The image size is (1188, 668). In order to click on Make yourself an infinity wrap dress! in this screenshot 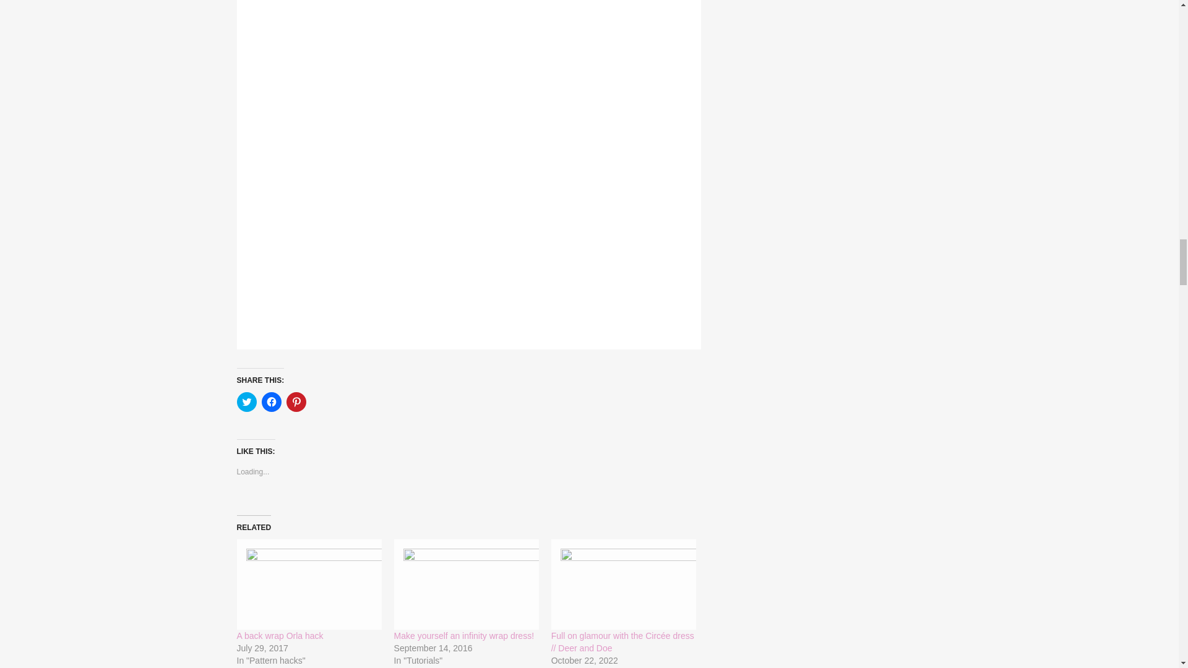, I will do `click(464, 635)`.